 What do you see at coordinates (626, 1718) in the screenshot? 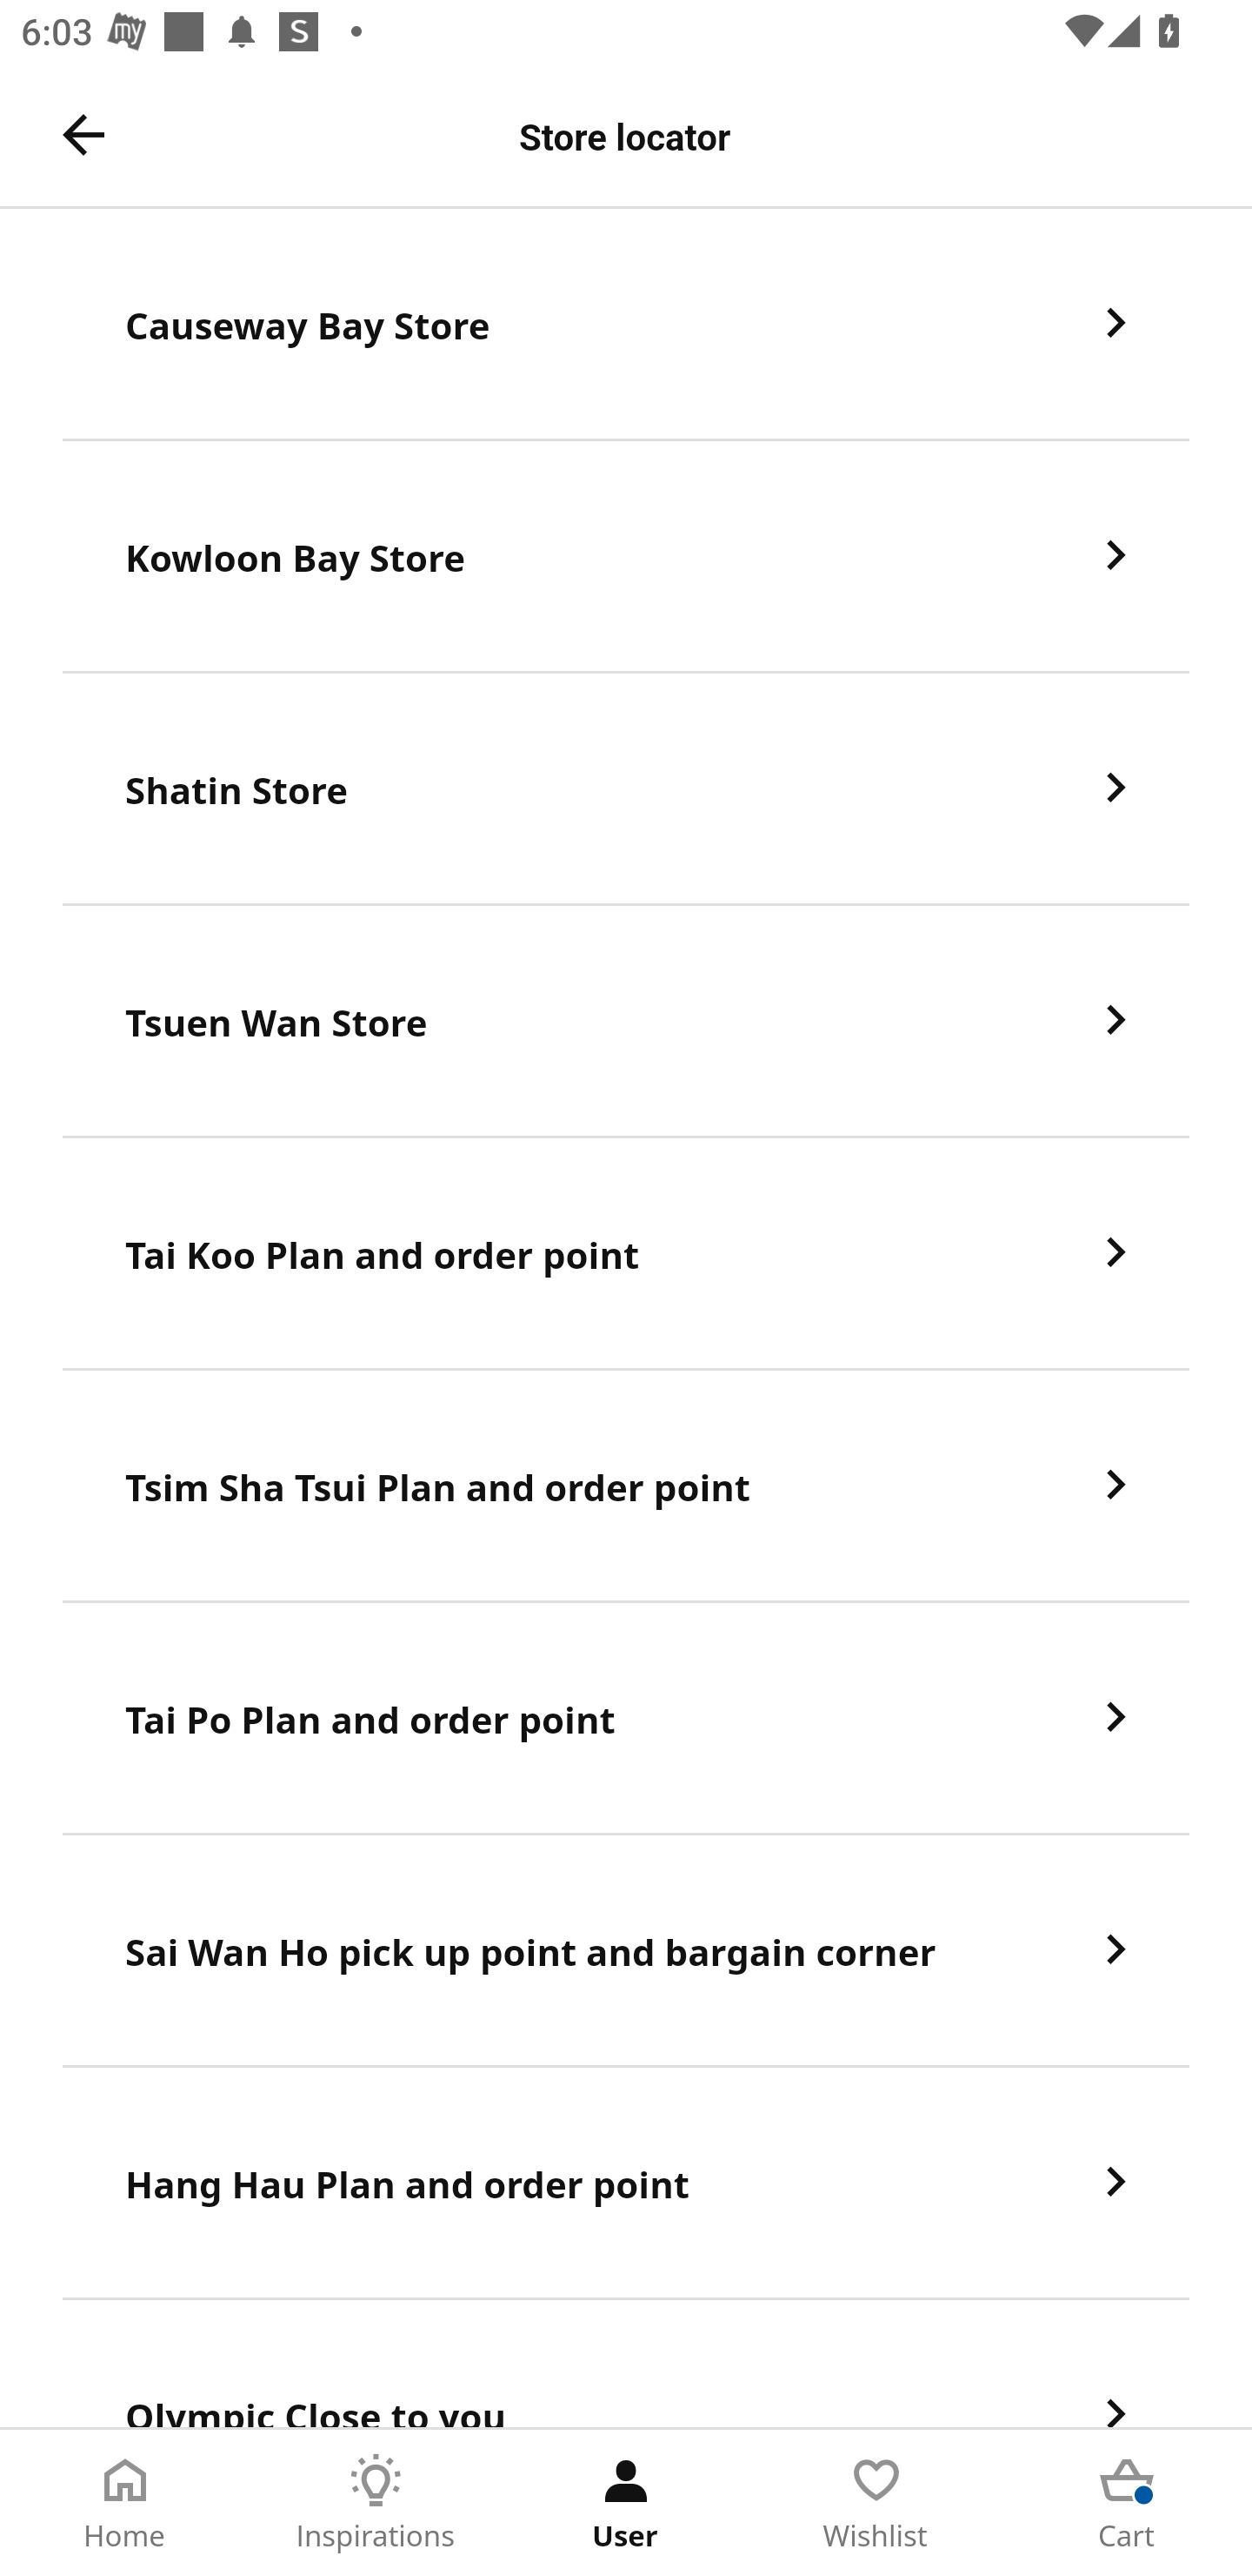
I see `Tai Po Plan and order point` at bounding box center [626, 1718].